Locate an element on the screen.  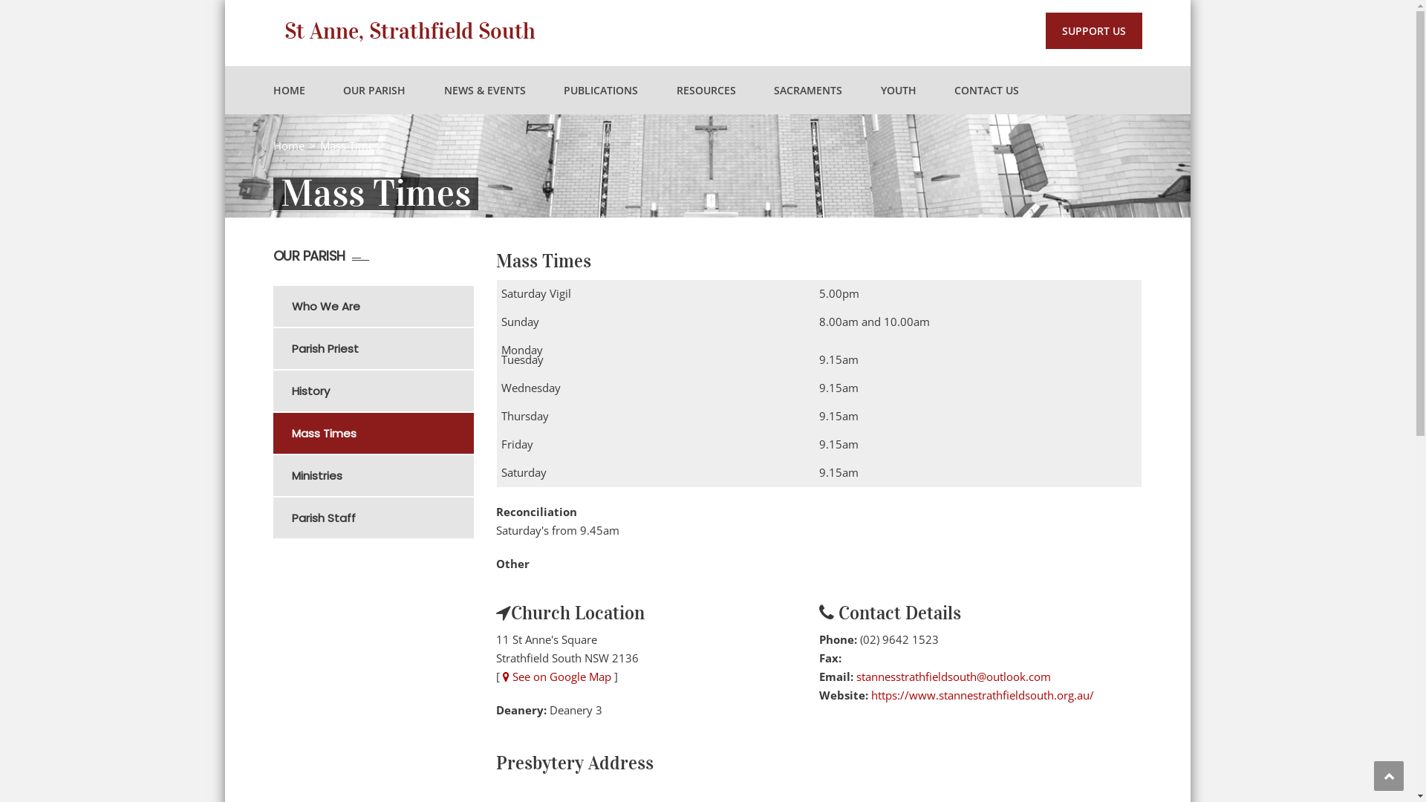
Home is located at coordinates (289, 146).